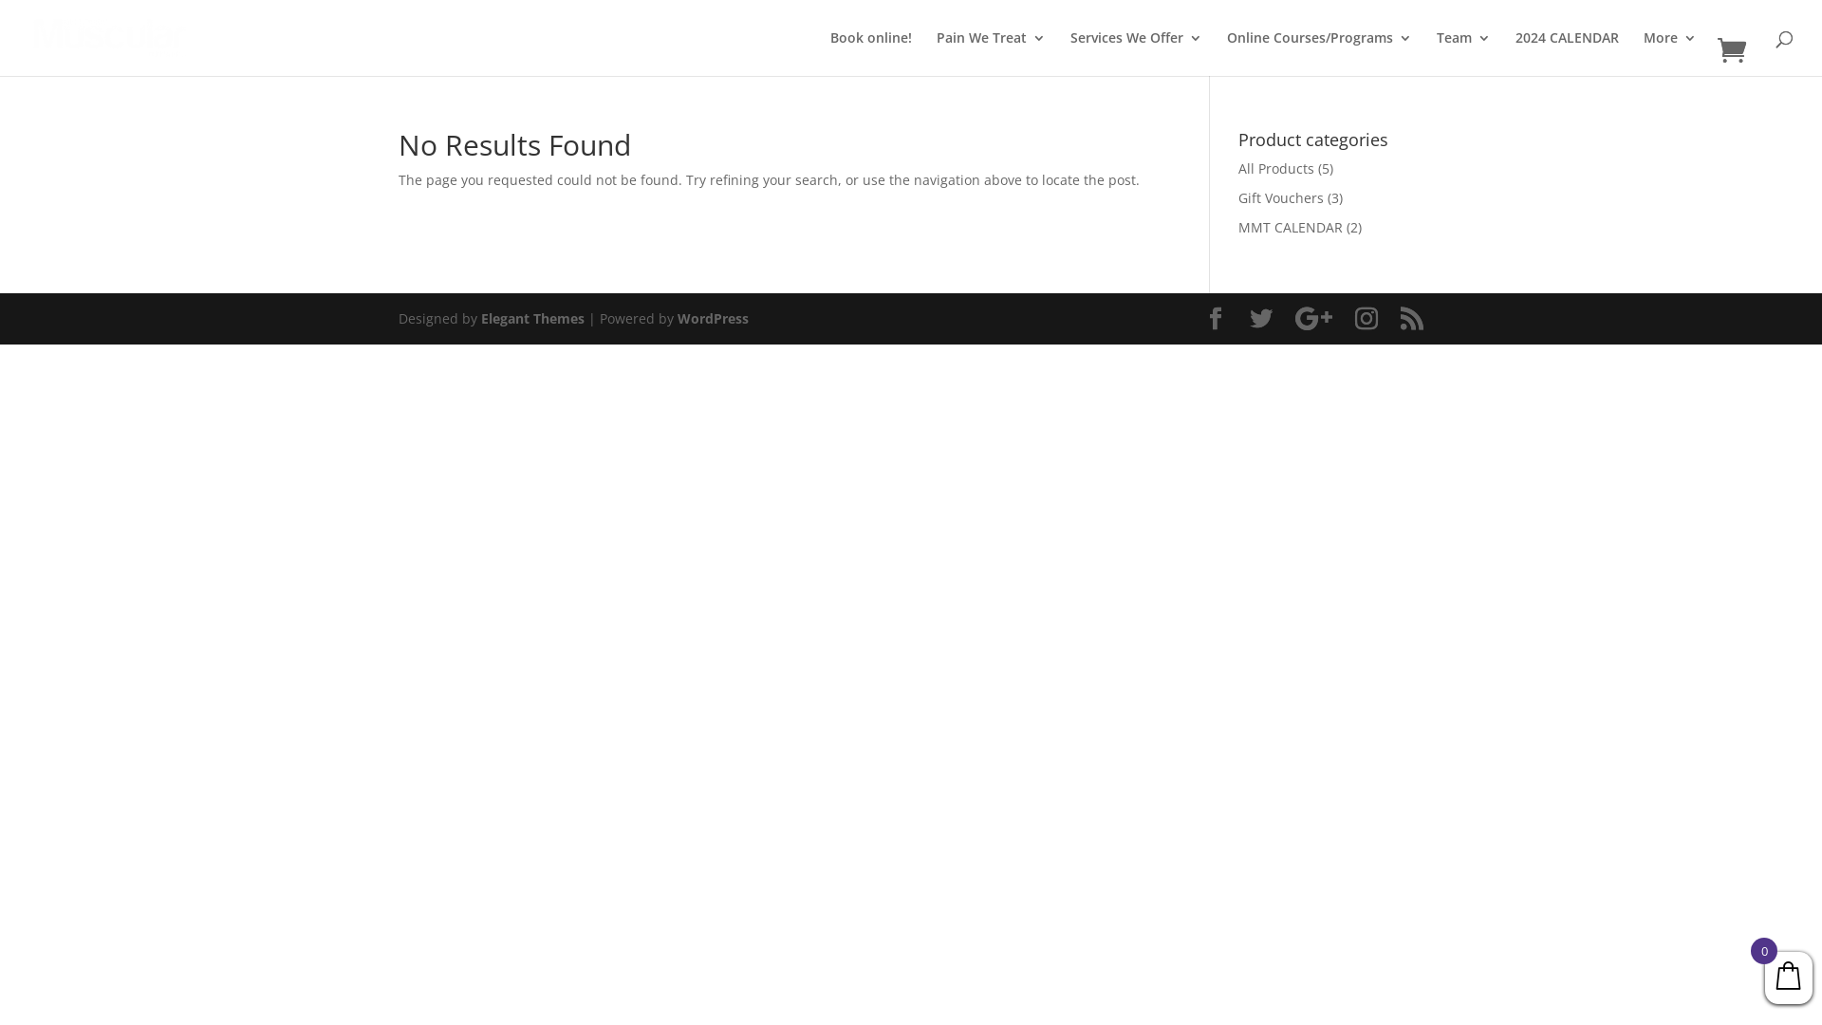  What do you see at coordinates (871, 53) in the screenshot?
I see `Book online!` at bounding box center [871, 53].